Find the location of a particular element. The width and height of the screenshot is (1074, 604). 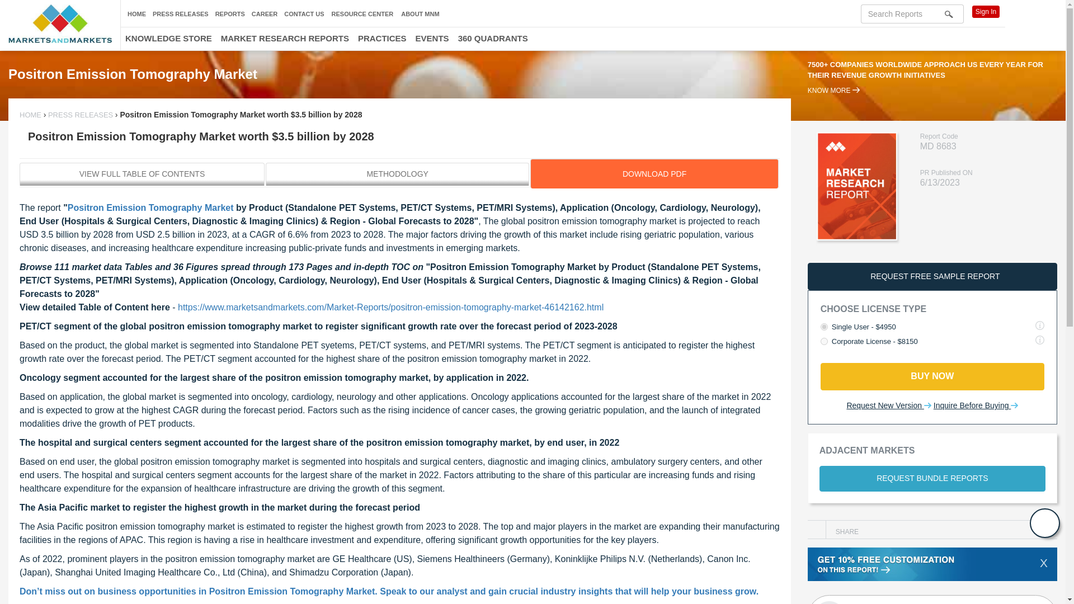

REPORTS is located at coordinates (230, 14).